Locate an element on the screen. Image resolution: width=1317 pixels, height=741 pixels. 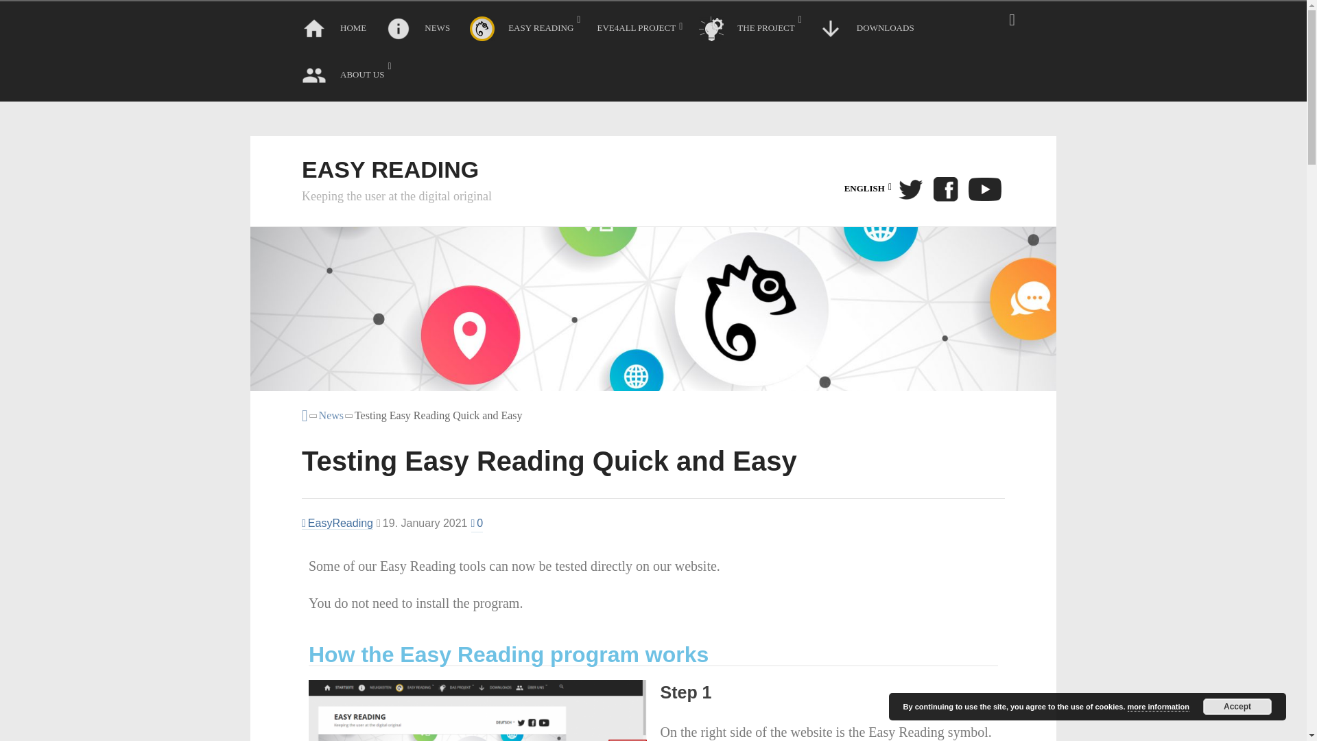
EVE4ALL PROJECT is located at coordinates (639, 30).